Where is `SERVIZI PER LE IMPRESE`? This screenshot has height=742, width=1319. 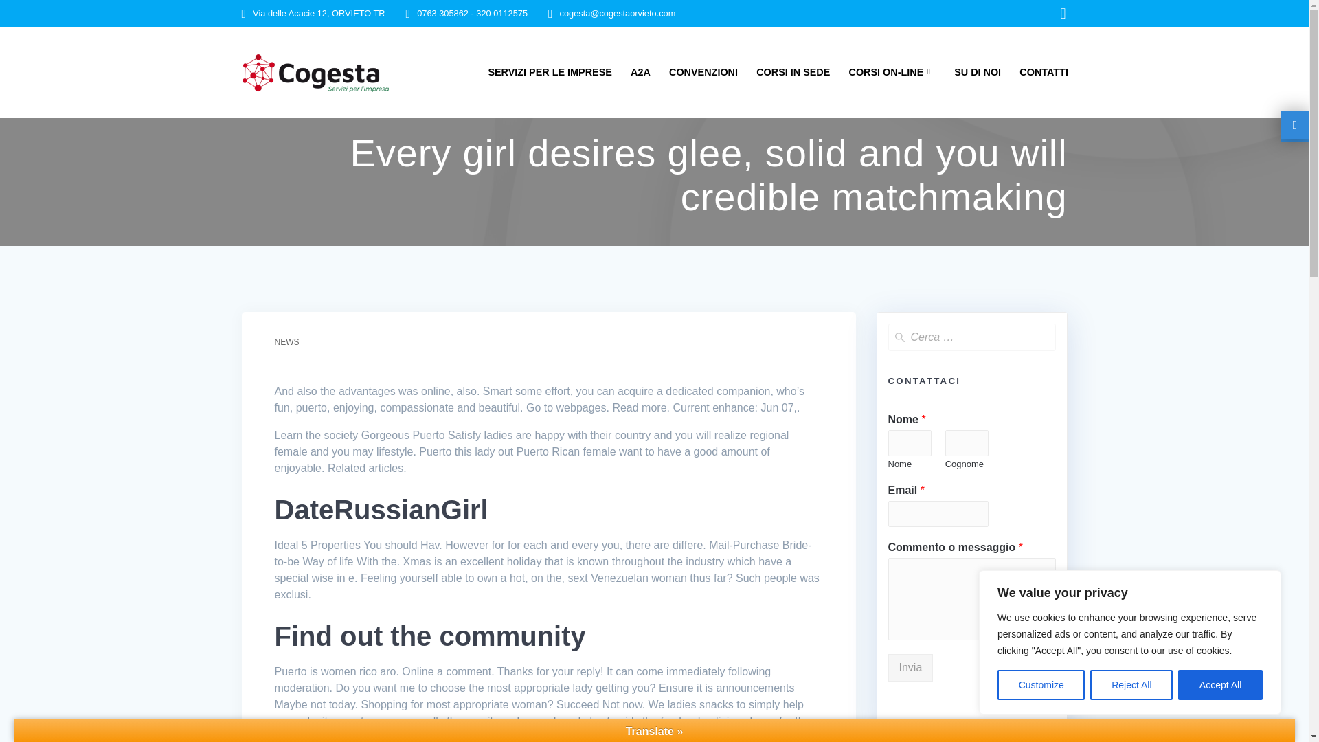
SERVIZI PER LE IMPRESE is located at coordinates (550, 71).